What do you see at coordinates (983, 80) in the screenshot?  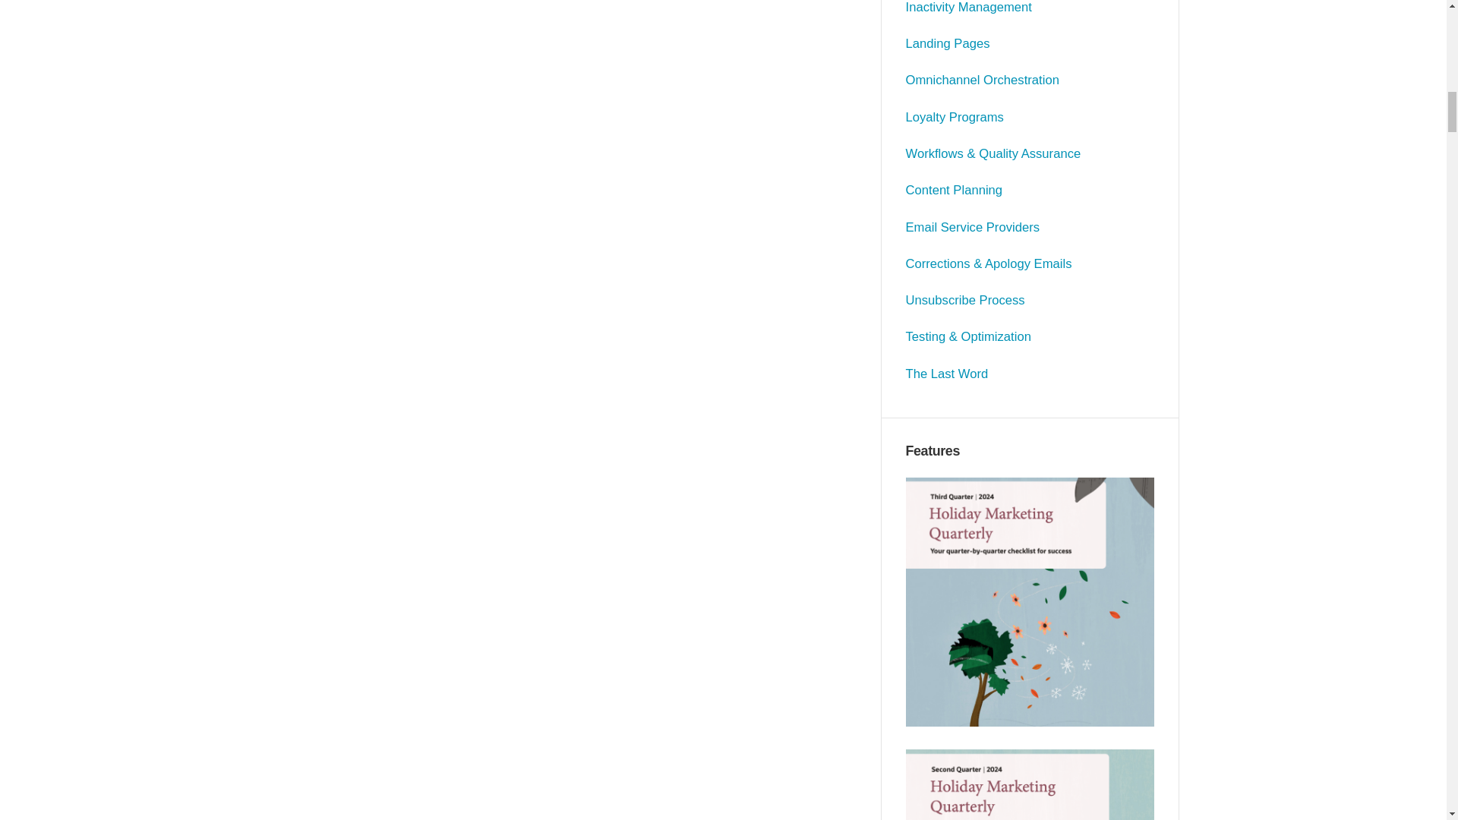 I see `Omnichannel Orchestration` at bounding box center [983, 80].